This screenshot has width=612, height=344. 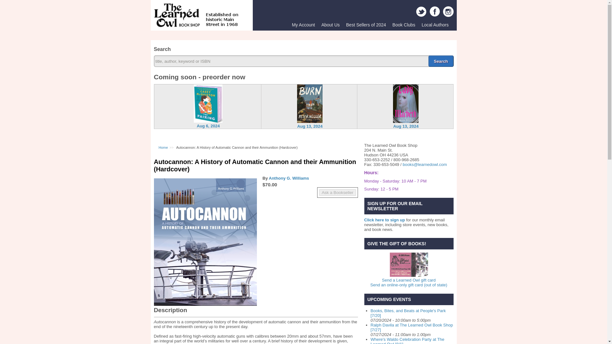 What do you see at coordinates (435, 25) in the screenshot?
I see `Local Authors` at bounding box center [435, 25].